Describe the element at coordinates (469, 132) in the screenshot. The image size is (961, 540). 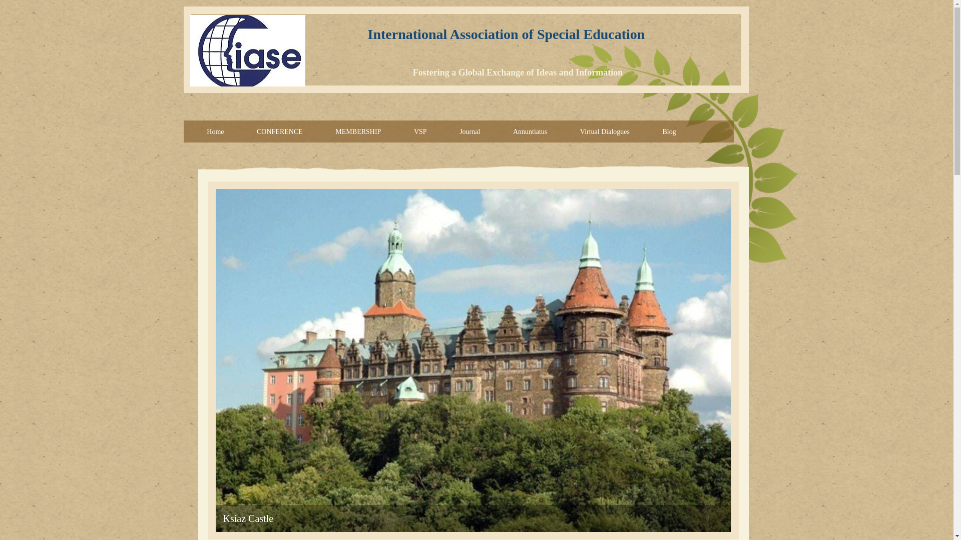
I see `Journal` at that location.